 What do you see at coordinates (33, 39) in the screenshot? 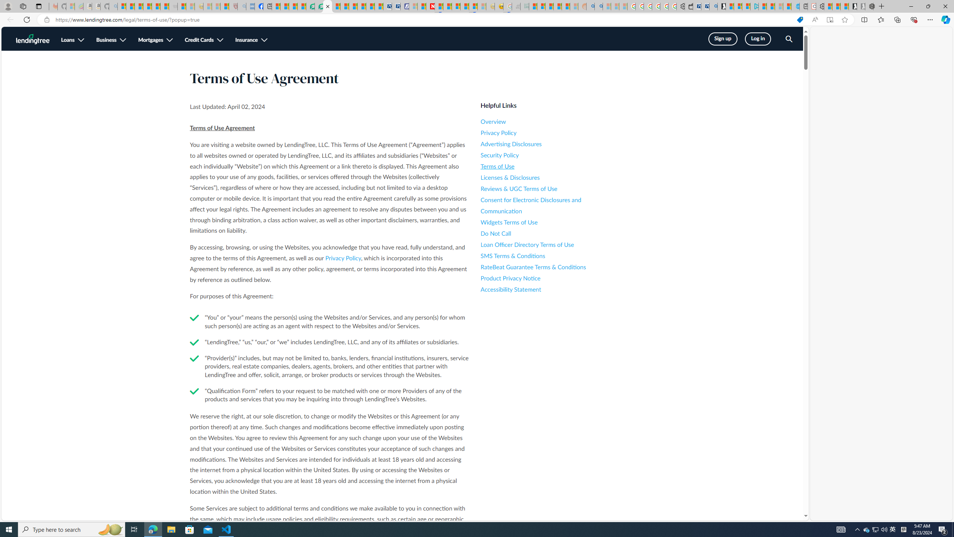
I see `LendingTree Homepage Logo` at bounding box center [33, 39].